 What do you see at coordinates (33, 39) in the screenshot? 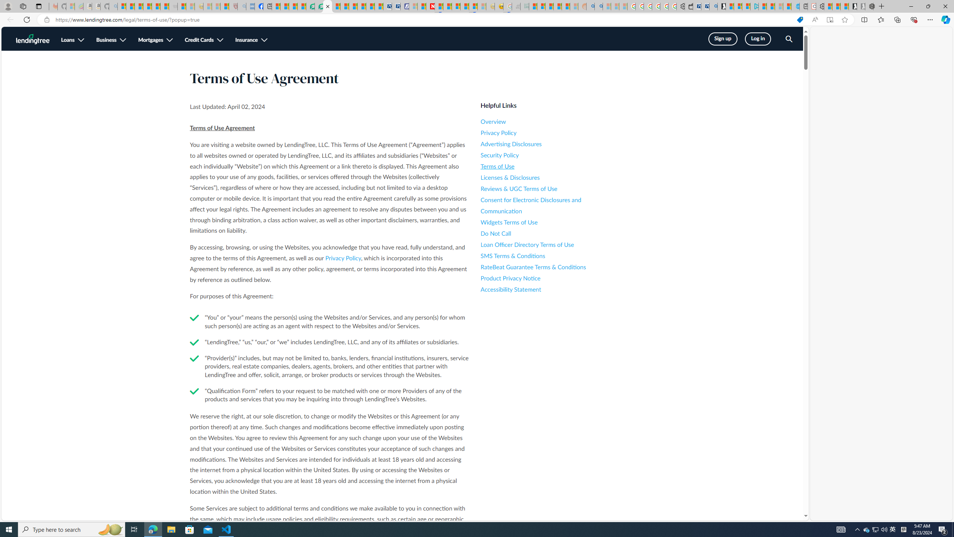
I see `LendingTree Homepage Logo` at bounding box center [33, 39].